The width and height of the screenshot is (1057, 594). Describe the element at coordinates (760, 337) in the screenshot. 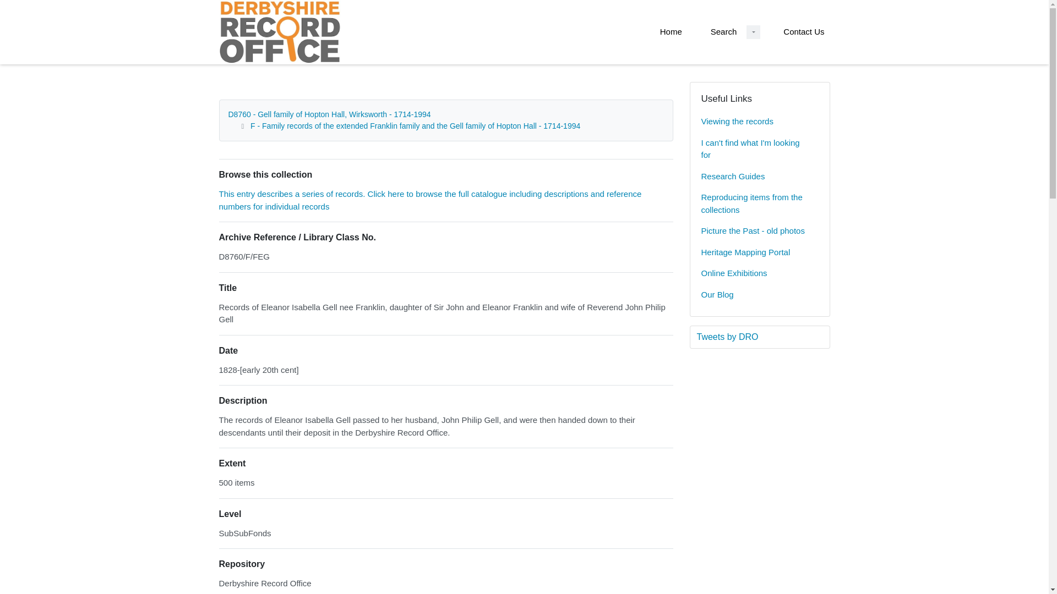

I see `Tweets by DRO` at that location.